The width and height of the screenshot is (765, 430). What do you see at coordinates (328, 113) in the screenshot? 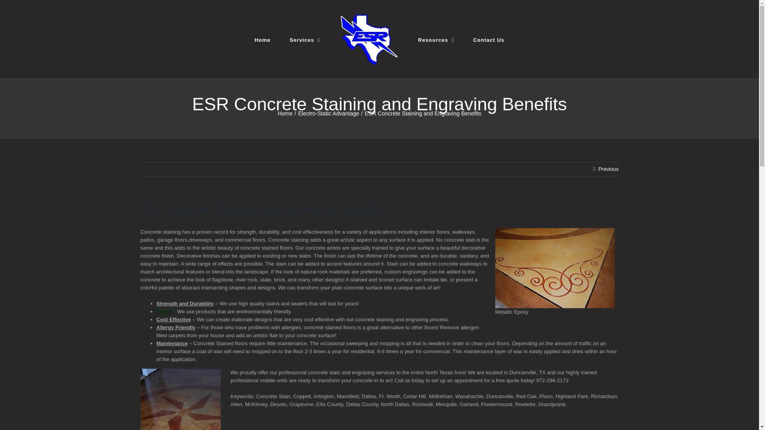
I see `Electro-Static Advantage` at bounding box center [328, 113].